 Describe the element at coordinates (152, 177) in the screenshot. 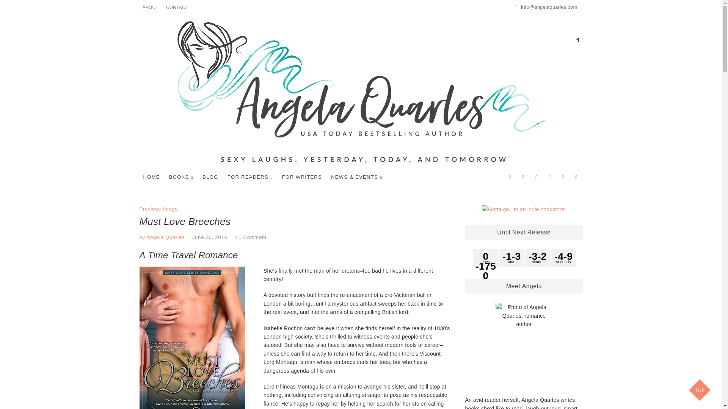

I see `HOME` at that location.